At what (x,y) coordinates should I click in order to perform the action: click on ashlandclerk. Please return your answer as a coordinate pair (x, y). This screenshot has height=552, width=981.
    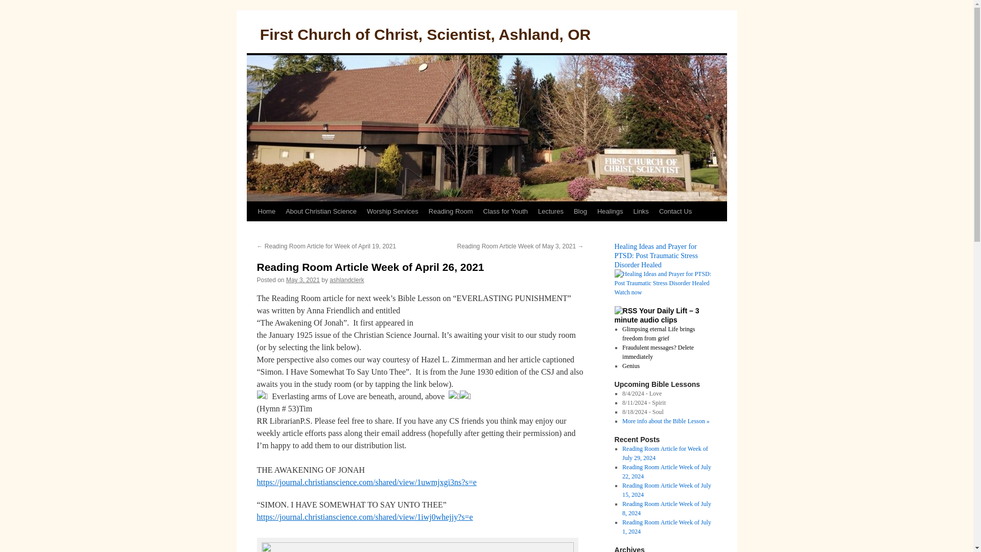
    Looking at the image, I should click on (346, 280).